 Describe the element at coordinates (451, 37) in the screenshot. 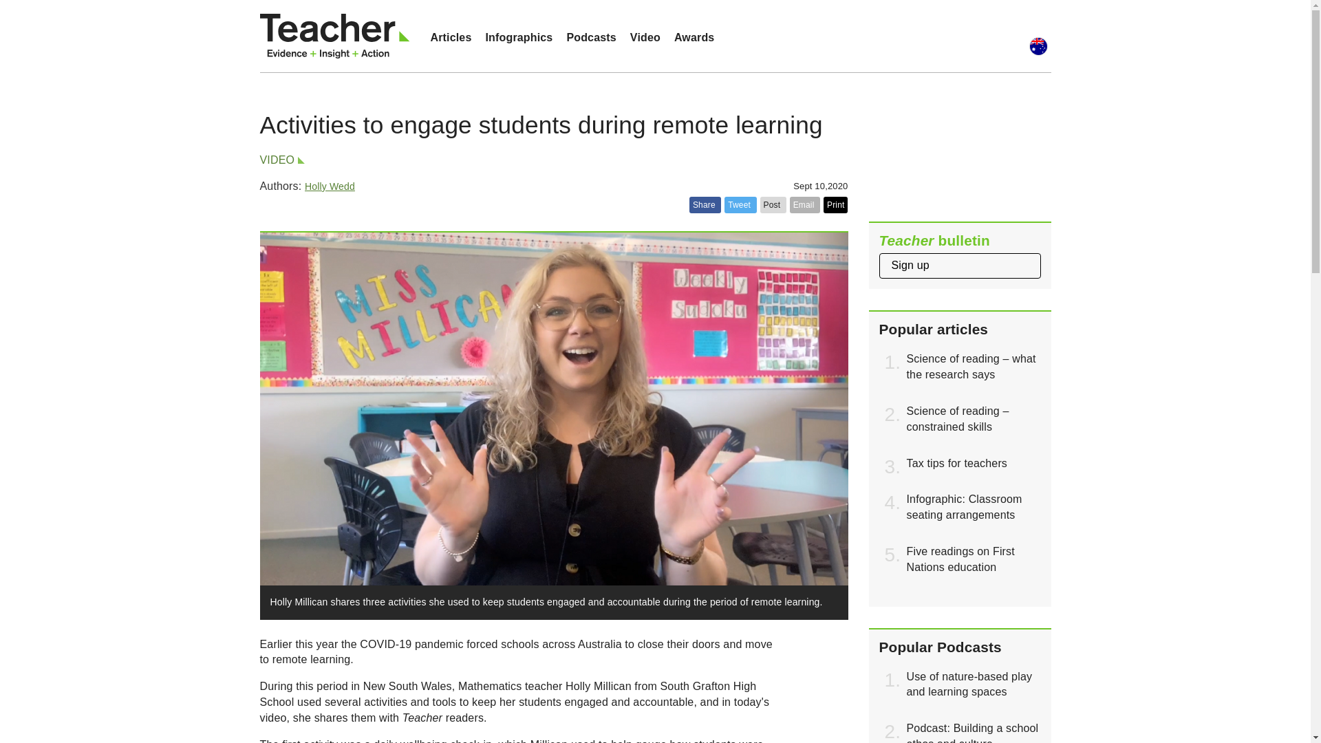

I see `Articles` at that location.